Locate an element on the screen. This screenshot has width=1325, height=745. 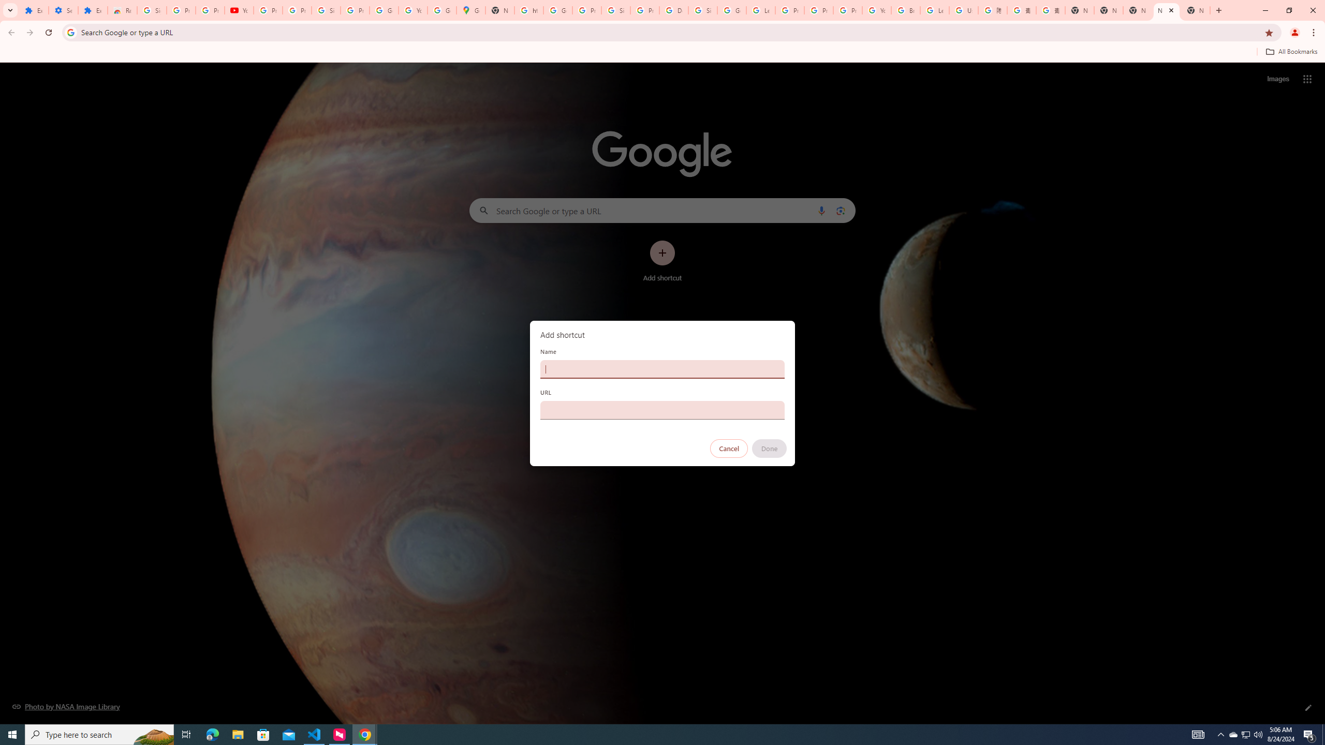
Sign in - Google Accounts is located at coordinates (703, 10).